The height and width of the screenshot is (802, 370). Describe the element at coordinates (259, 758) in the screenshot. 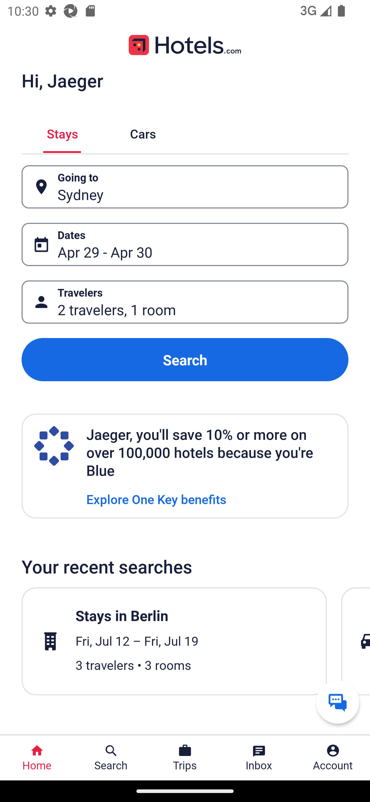

I see `Inbox Inbox Button` at that location.